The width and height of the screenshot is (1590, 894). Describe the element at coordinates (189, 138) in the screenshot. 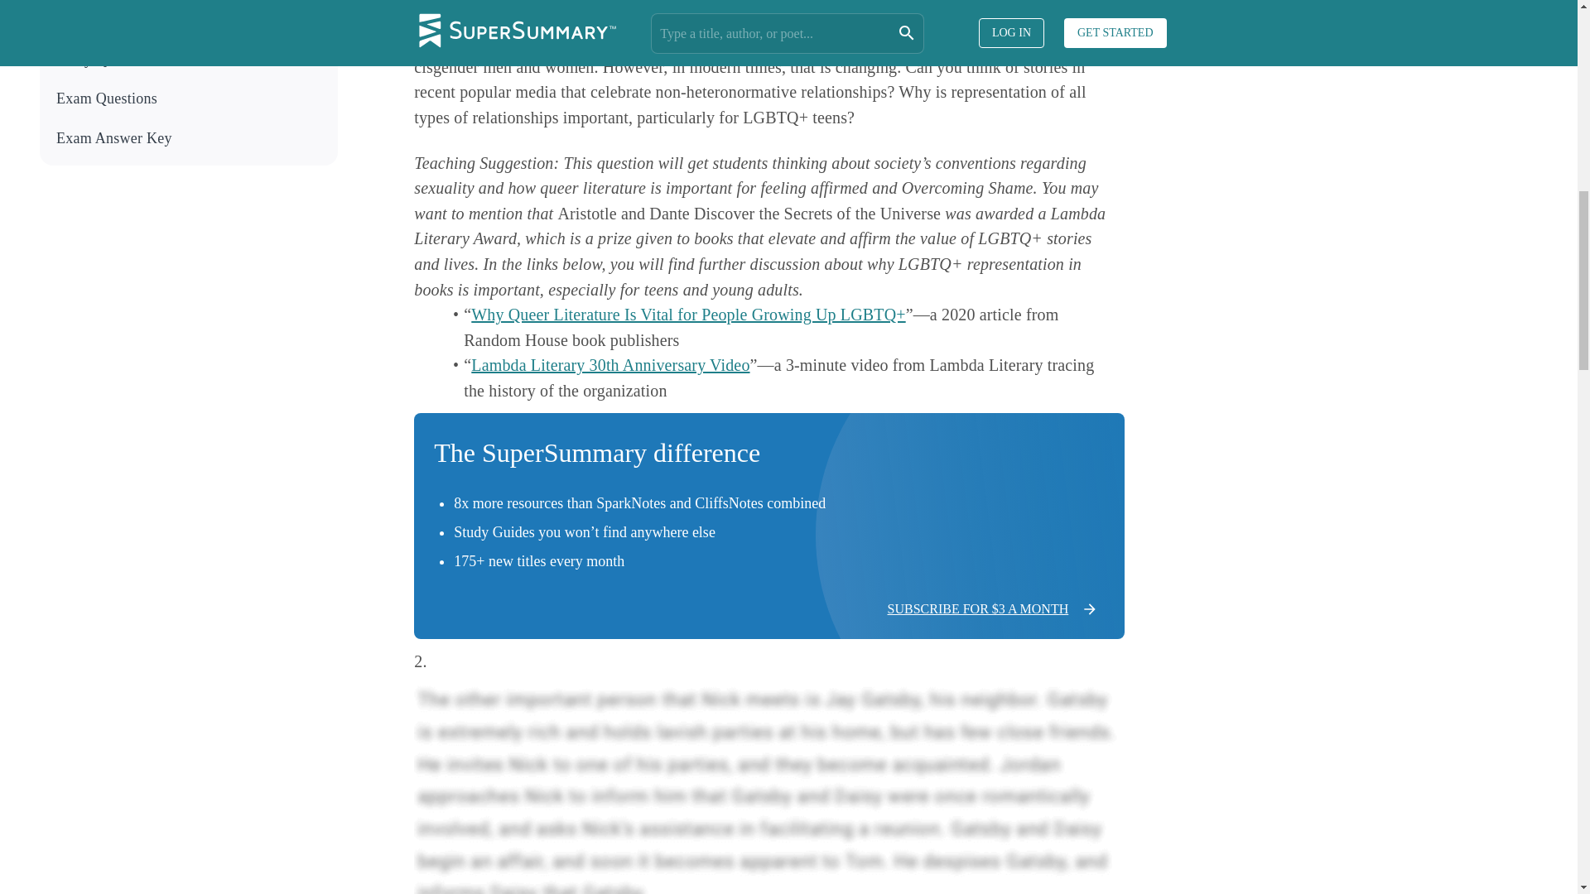

I see `Exam Answer Key` at that location.